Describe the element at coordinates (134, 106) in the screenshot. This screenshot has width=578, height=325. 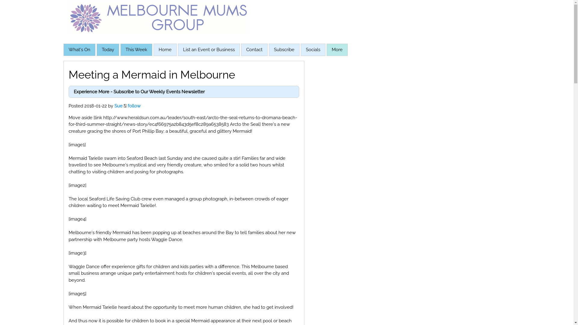
I see `follow` at that location.